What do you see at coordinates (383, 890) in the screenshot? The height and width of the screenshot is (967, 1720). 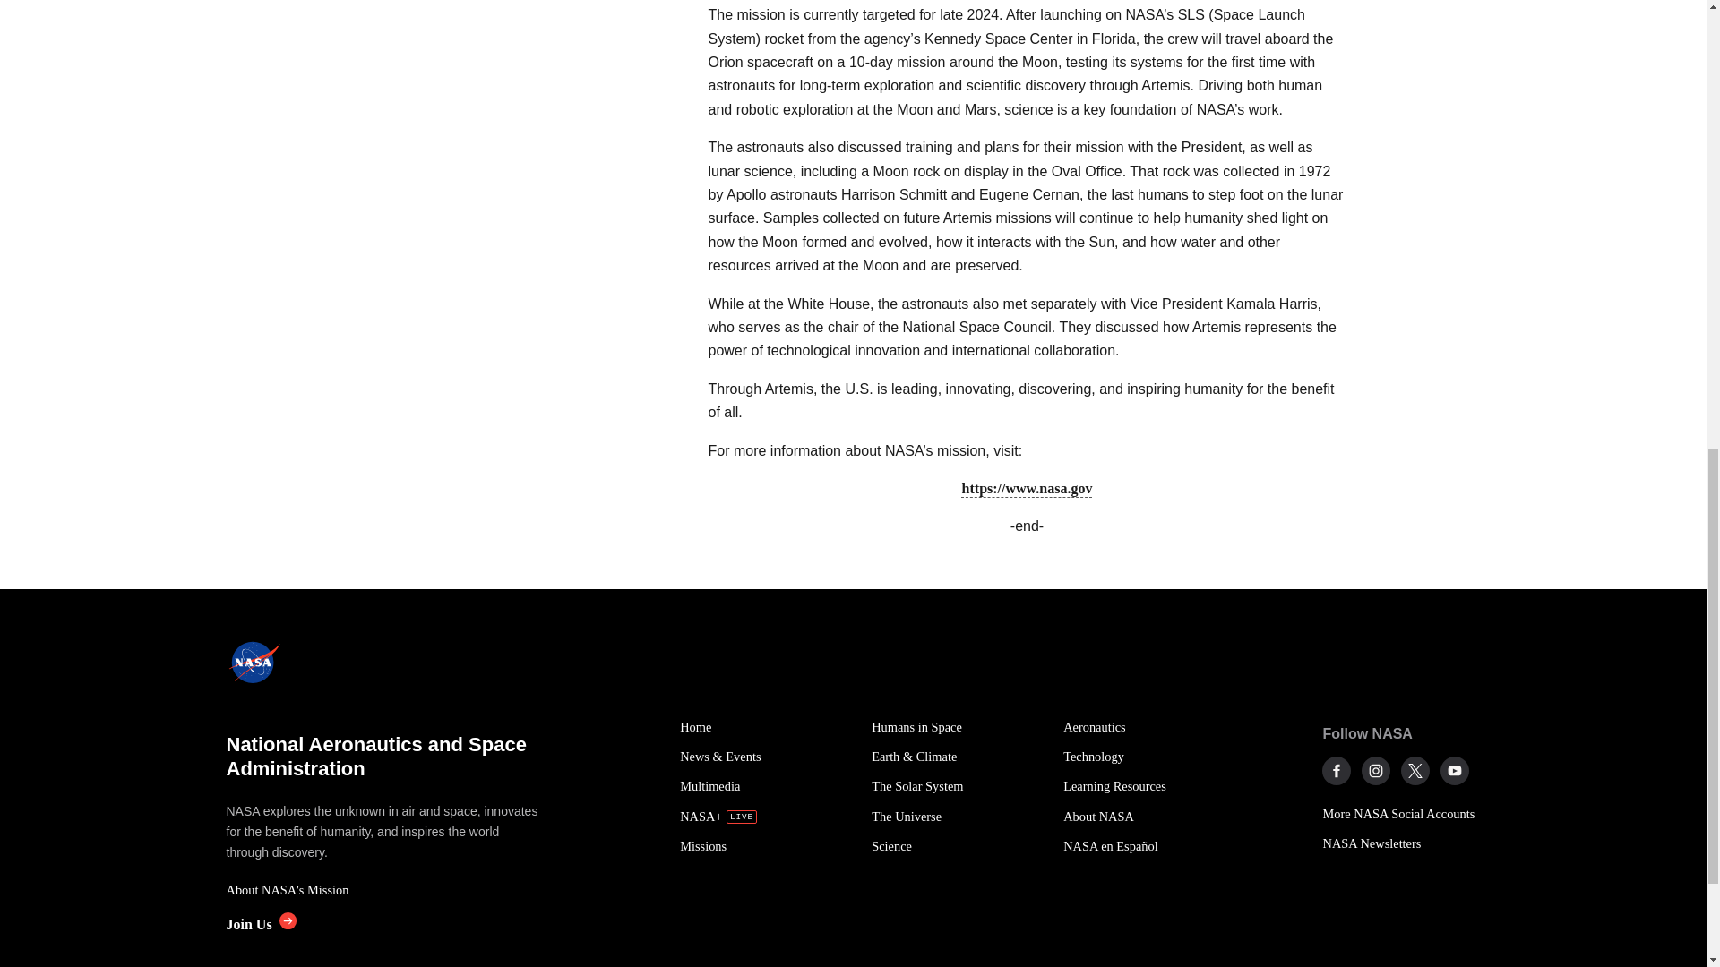 I see `About NASA's Mission` at bounding box center [383, 890].